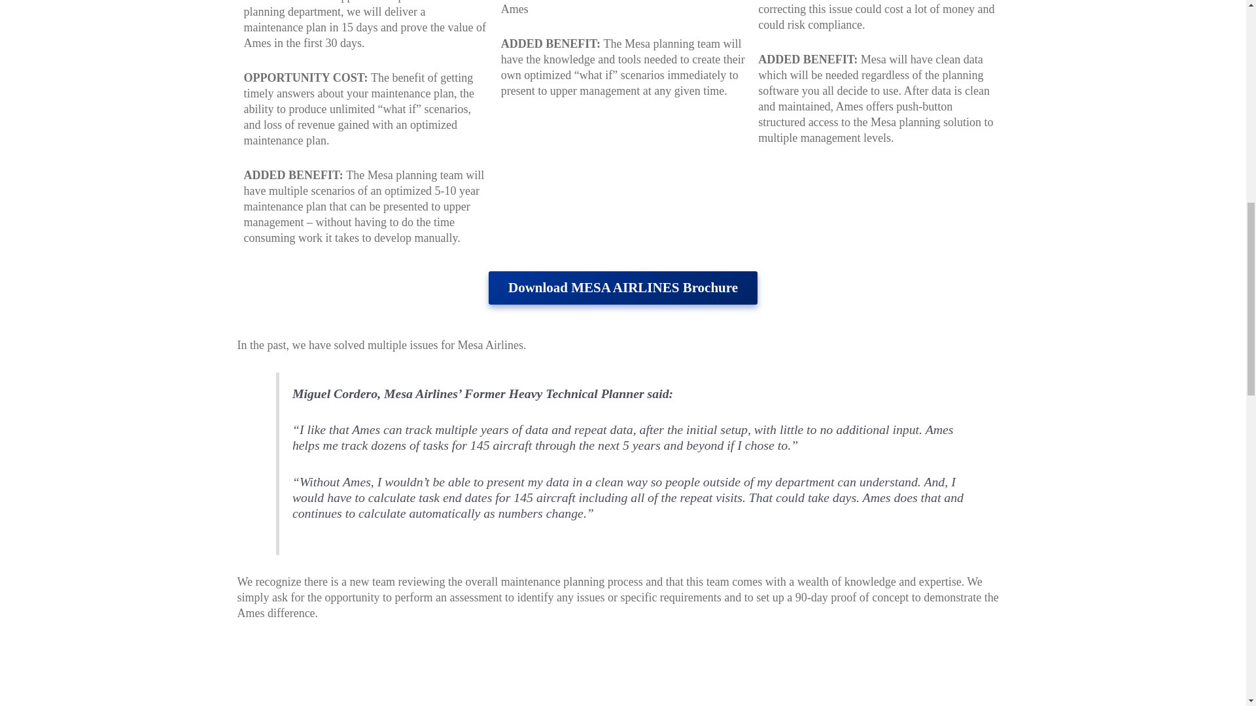 This screenshot has height=706, width=1256. What do you see at coordinates (623, 288) in the screenshot?
I see `Download MESA AIRLINES Brochure` at bounding box center [623, 288].